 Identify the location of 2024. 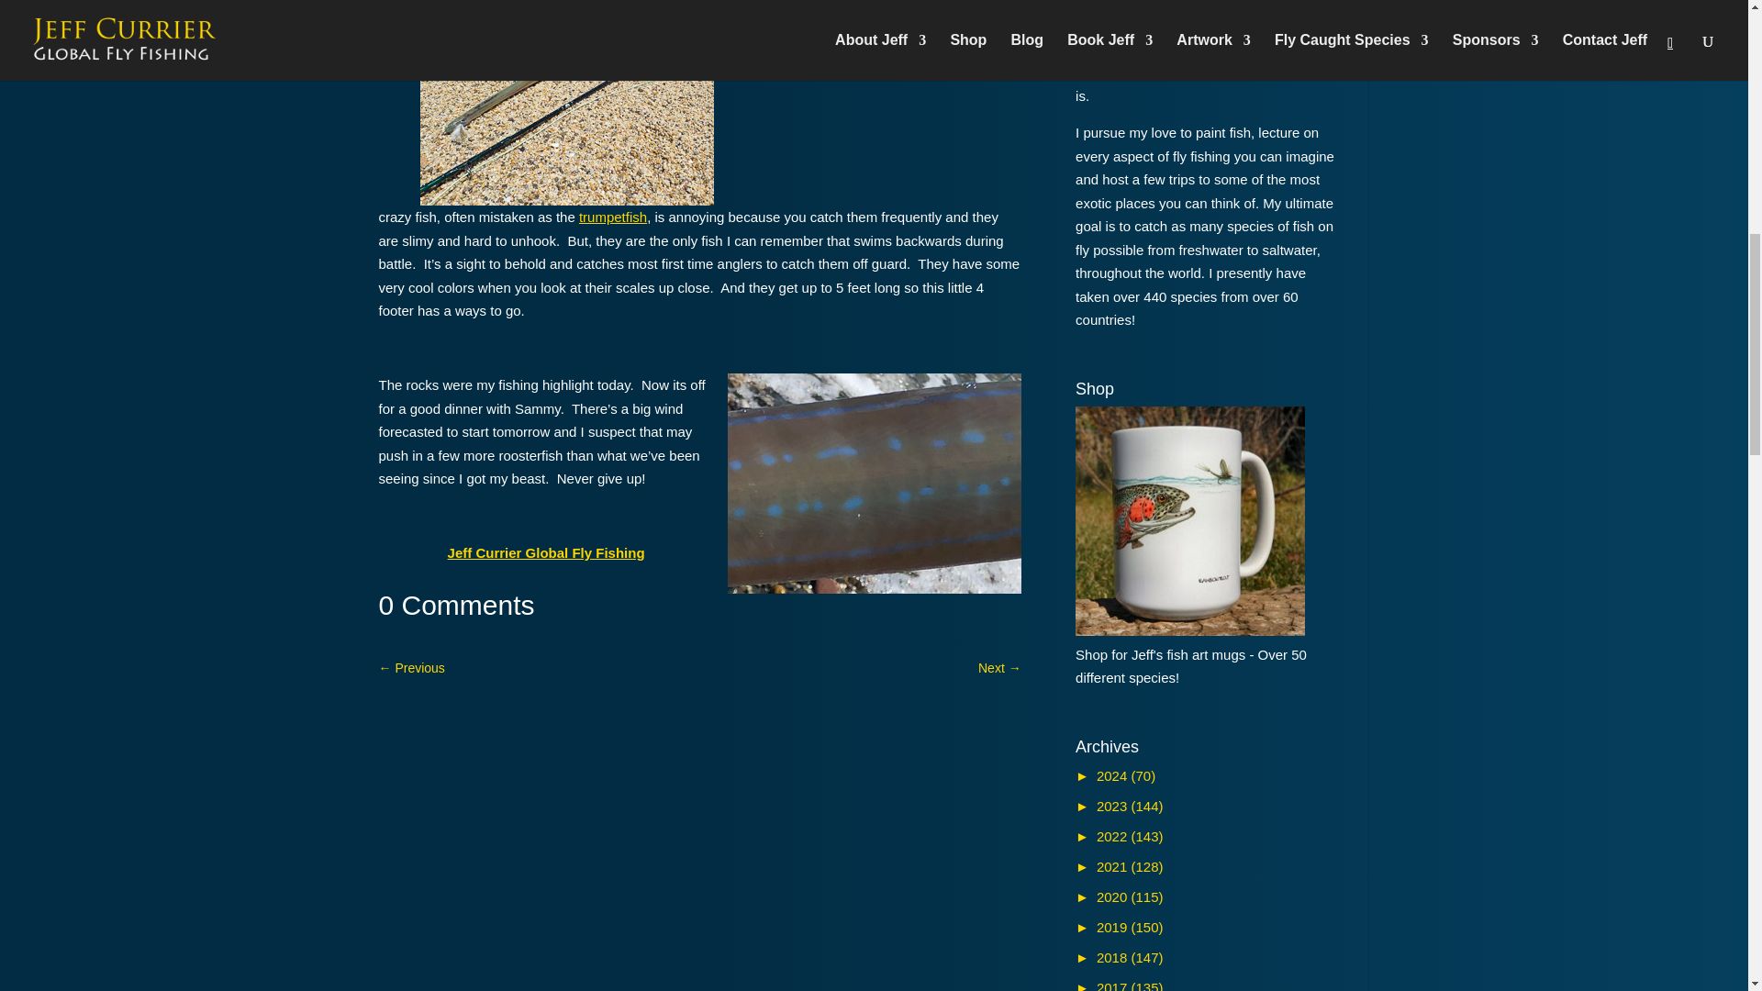
(1115, 776).